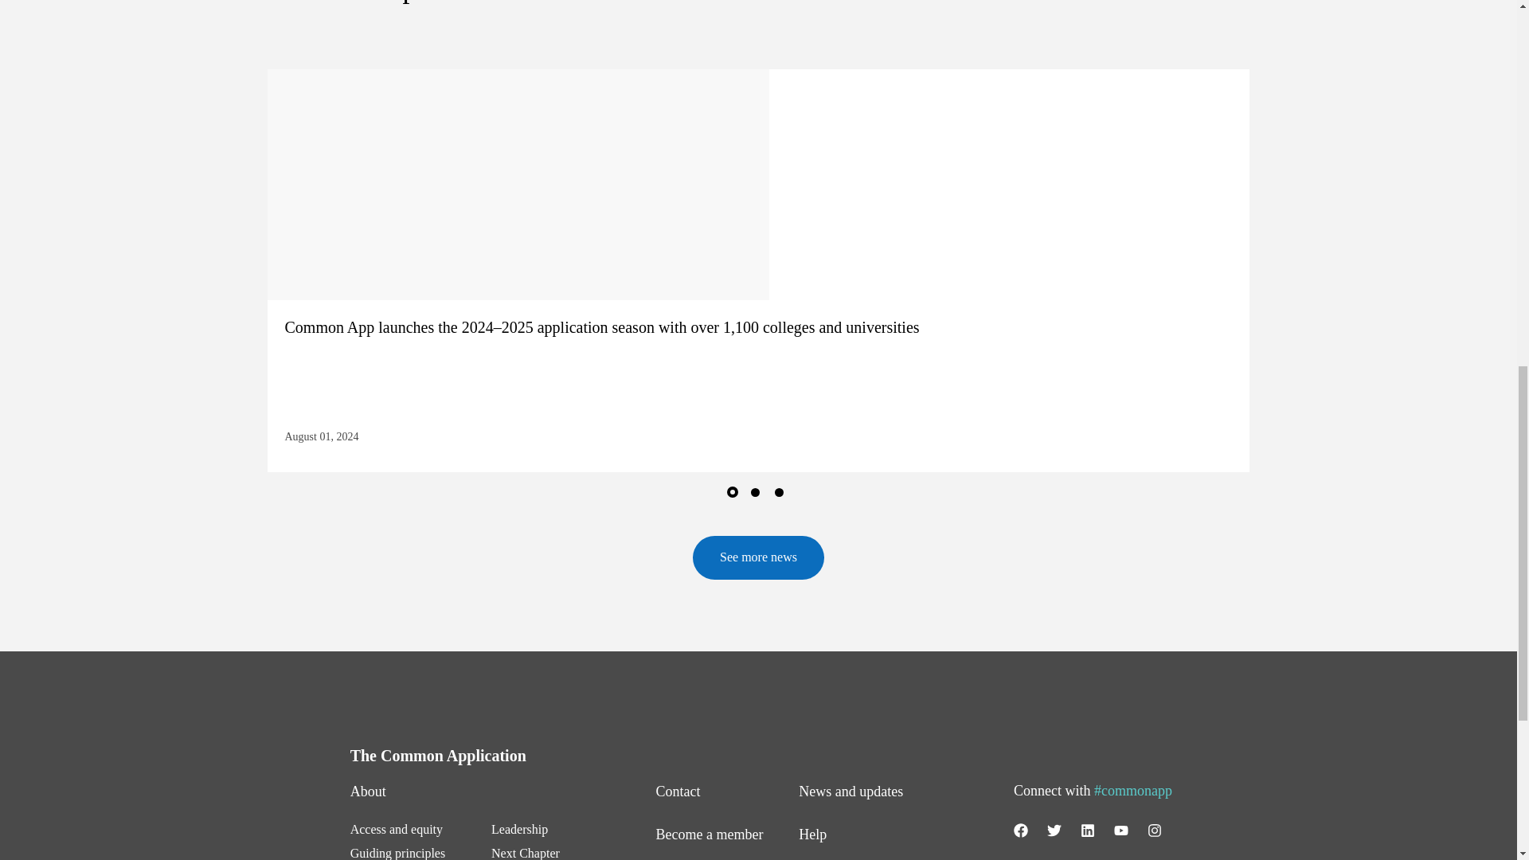 The image size is (1529, 860). What do you see at coordinates (519, 828) in the screenshot?
I see `Leadership` at bounding box center [519, 828].